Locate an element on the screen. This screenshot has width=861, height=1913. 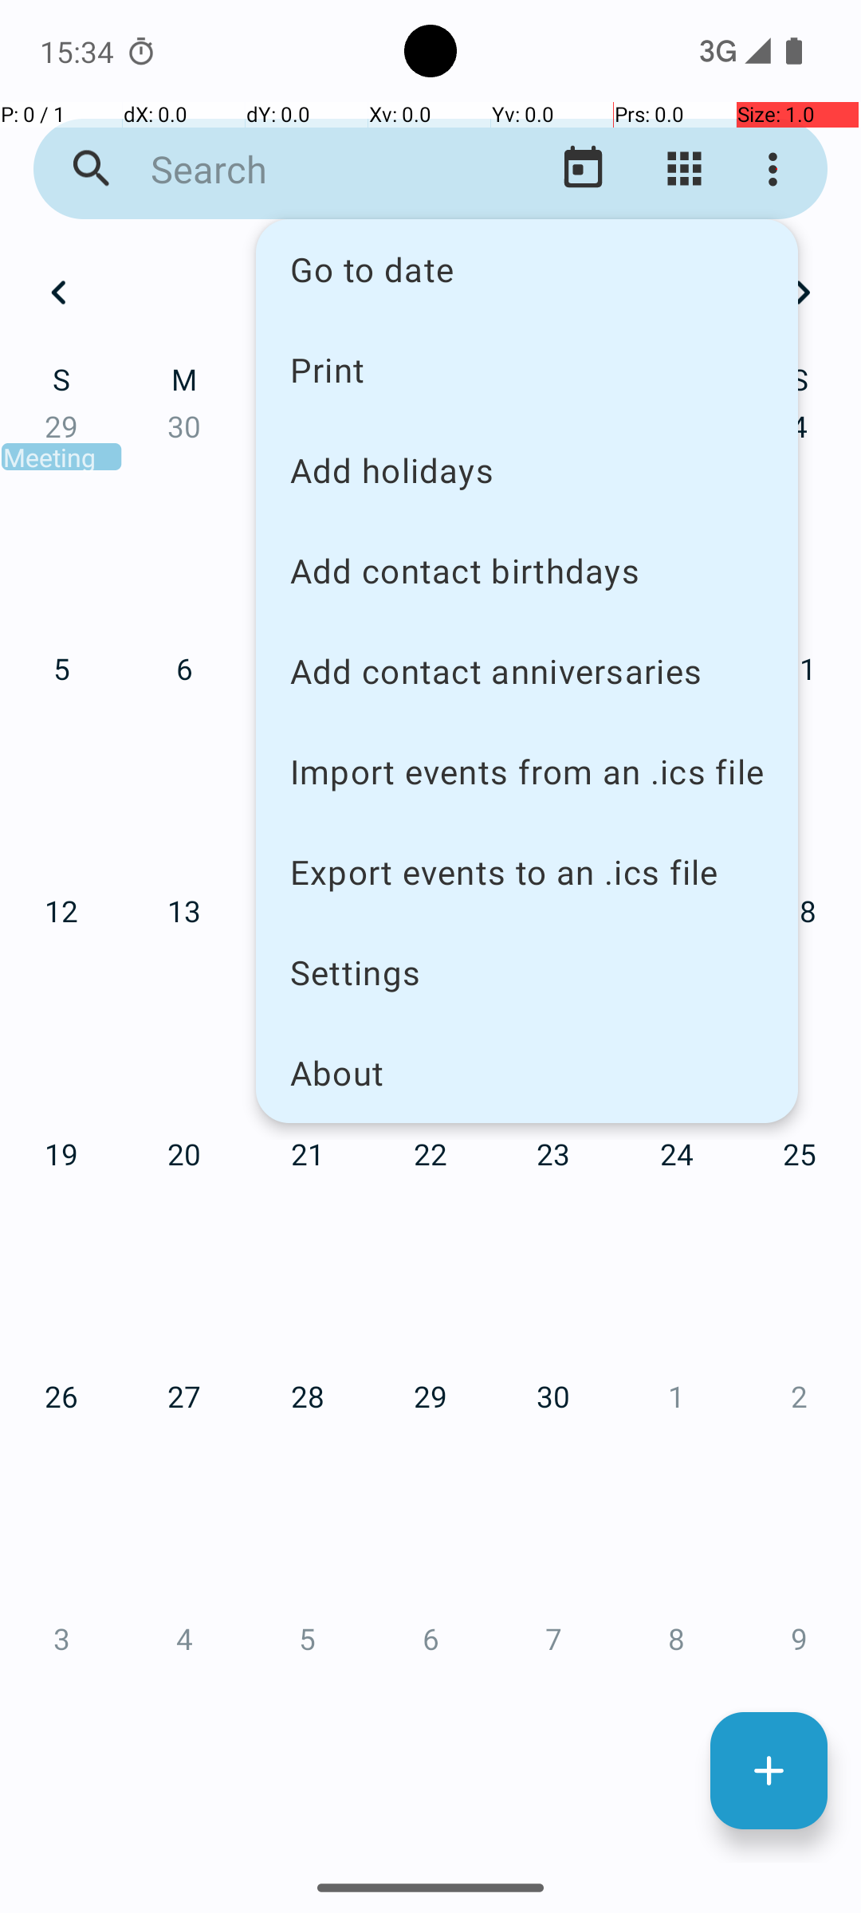
Print is located at coordinates (527, 369).